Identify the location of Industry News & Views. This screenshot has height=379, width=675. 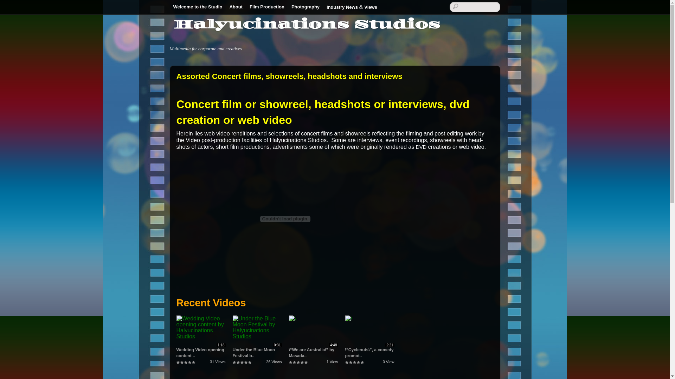
(352, 7).